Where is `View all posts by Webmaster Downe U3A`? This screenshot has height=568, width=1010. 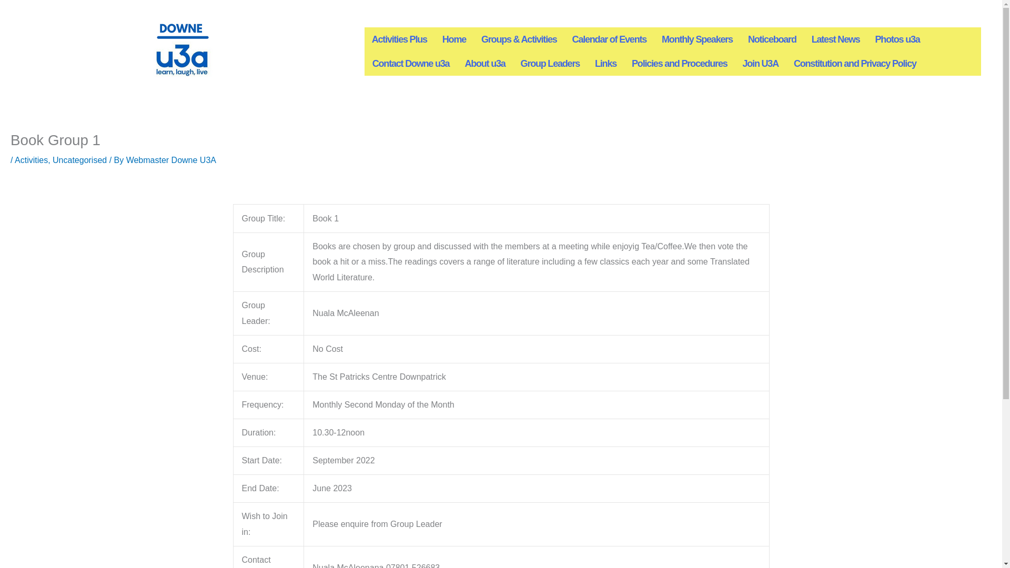
View all posts by Webmaster Downe U3A is located at coordinates (171, 160).